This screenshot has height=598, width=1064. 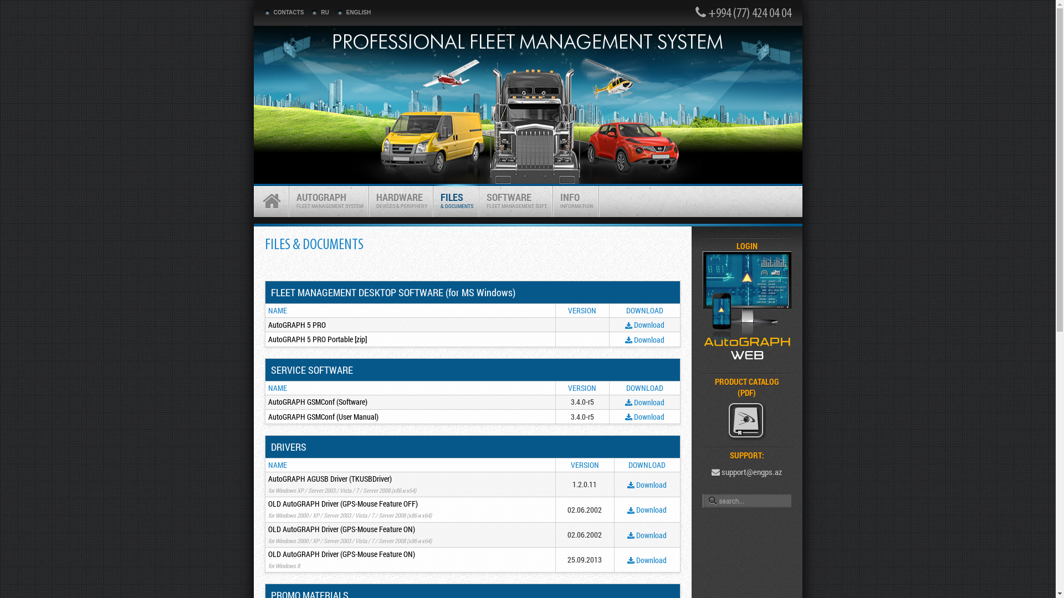 What do you see at coordinates (401, 200) in the screenshot?
I see `HARDWARE
DEVICES & PERIPHERY` at bounding box center [401, 200].